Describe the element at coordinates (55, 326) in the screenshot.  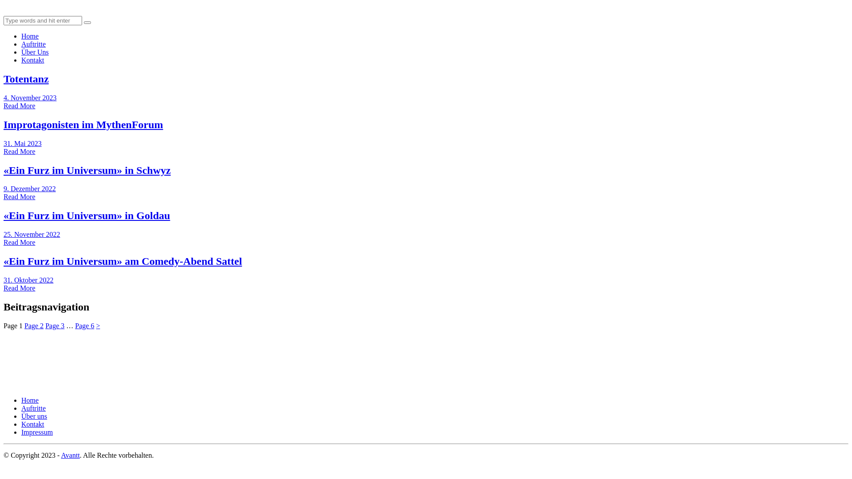
I see `Page 3` at that location.